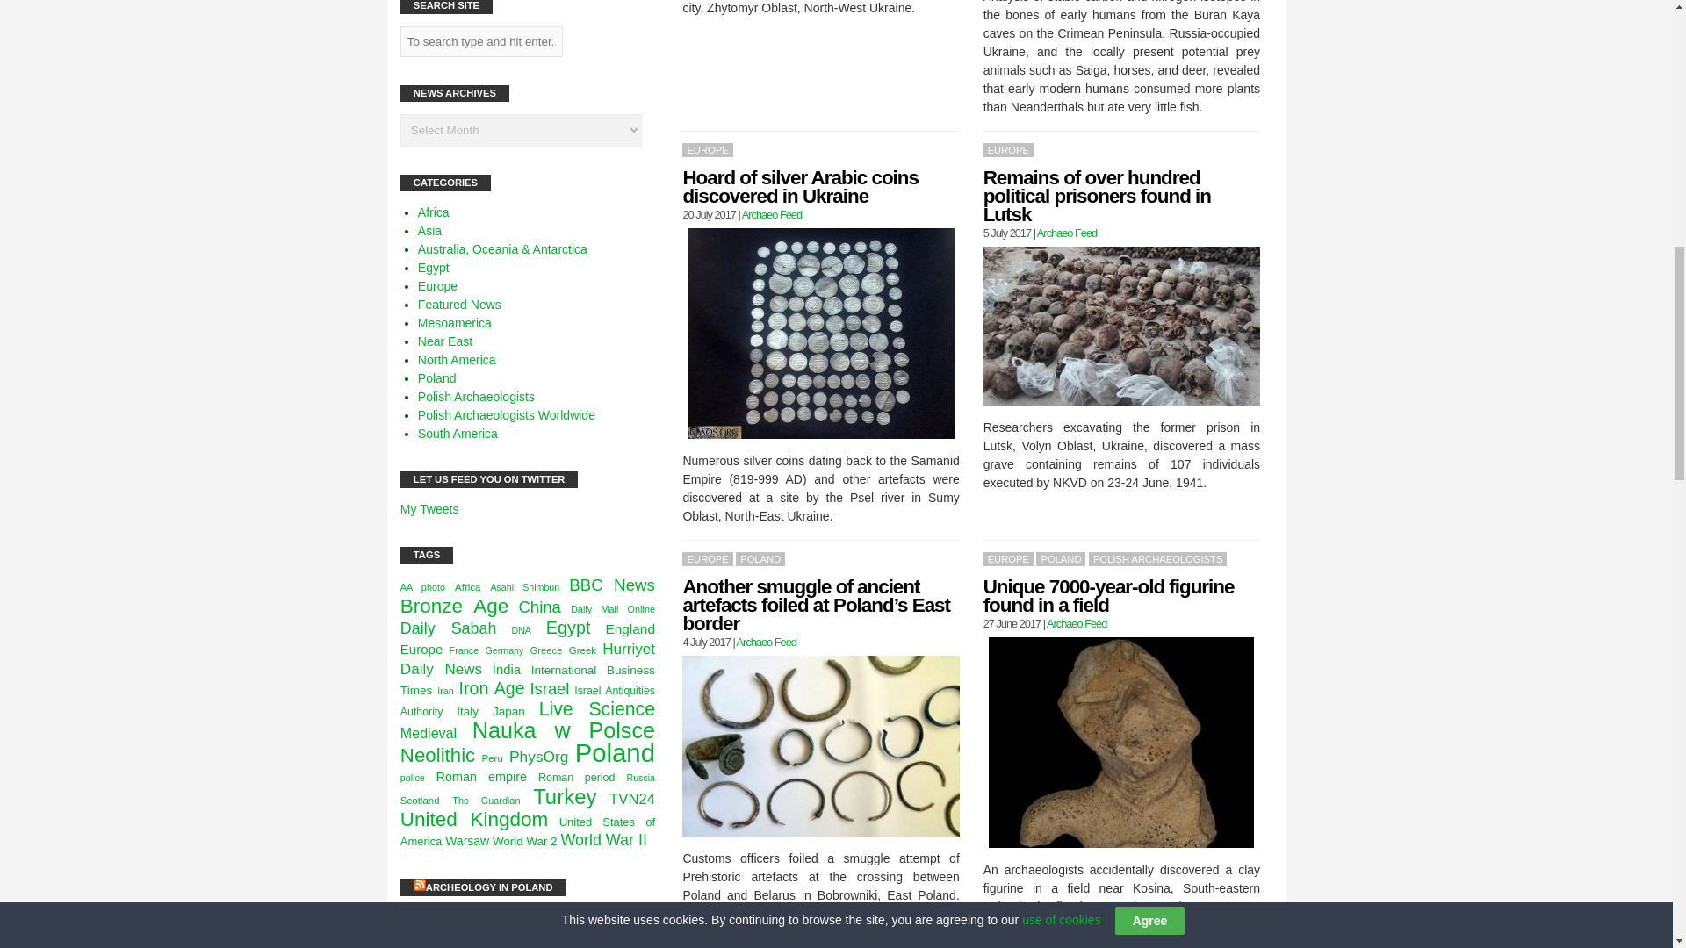  What do you see at coordinates (707, 150) in the screenshot?
I see `EUROPE` at bounding box center [707, 150].